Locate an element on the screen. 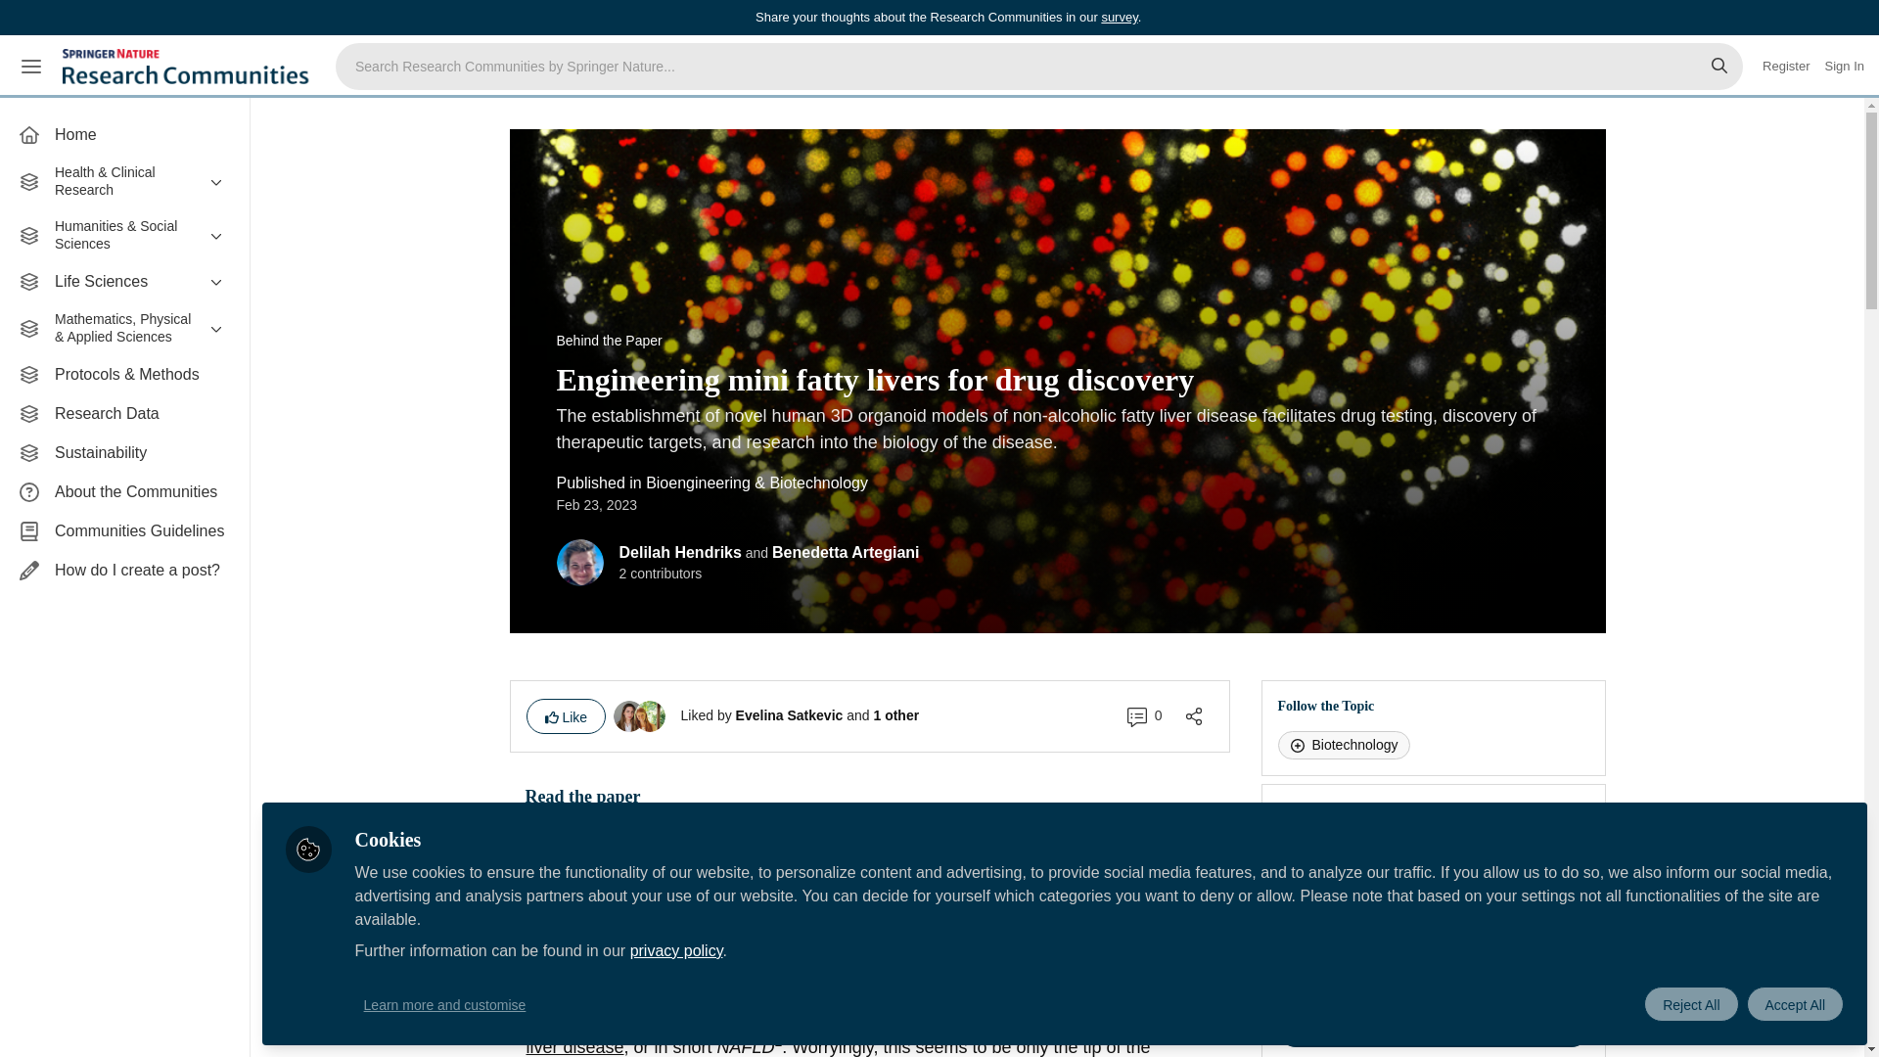  Research Communities by Springer Nature is located at coordinates (188, 67).